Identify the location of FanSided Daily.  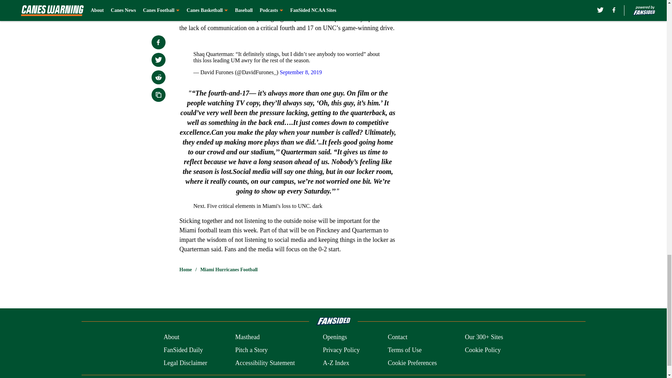
(183, 350).